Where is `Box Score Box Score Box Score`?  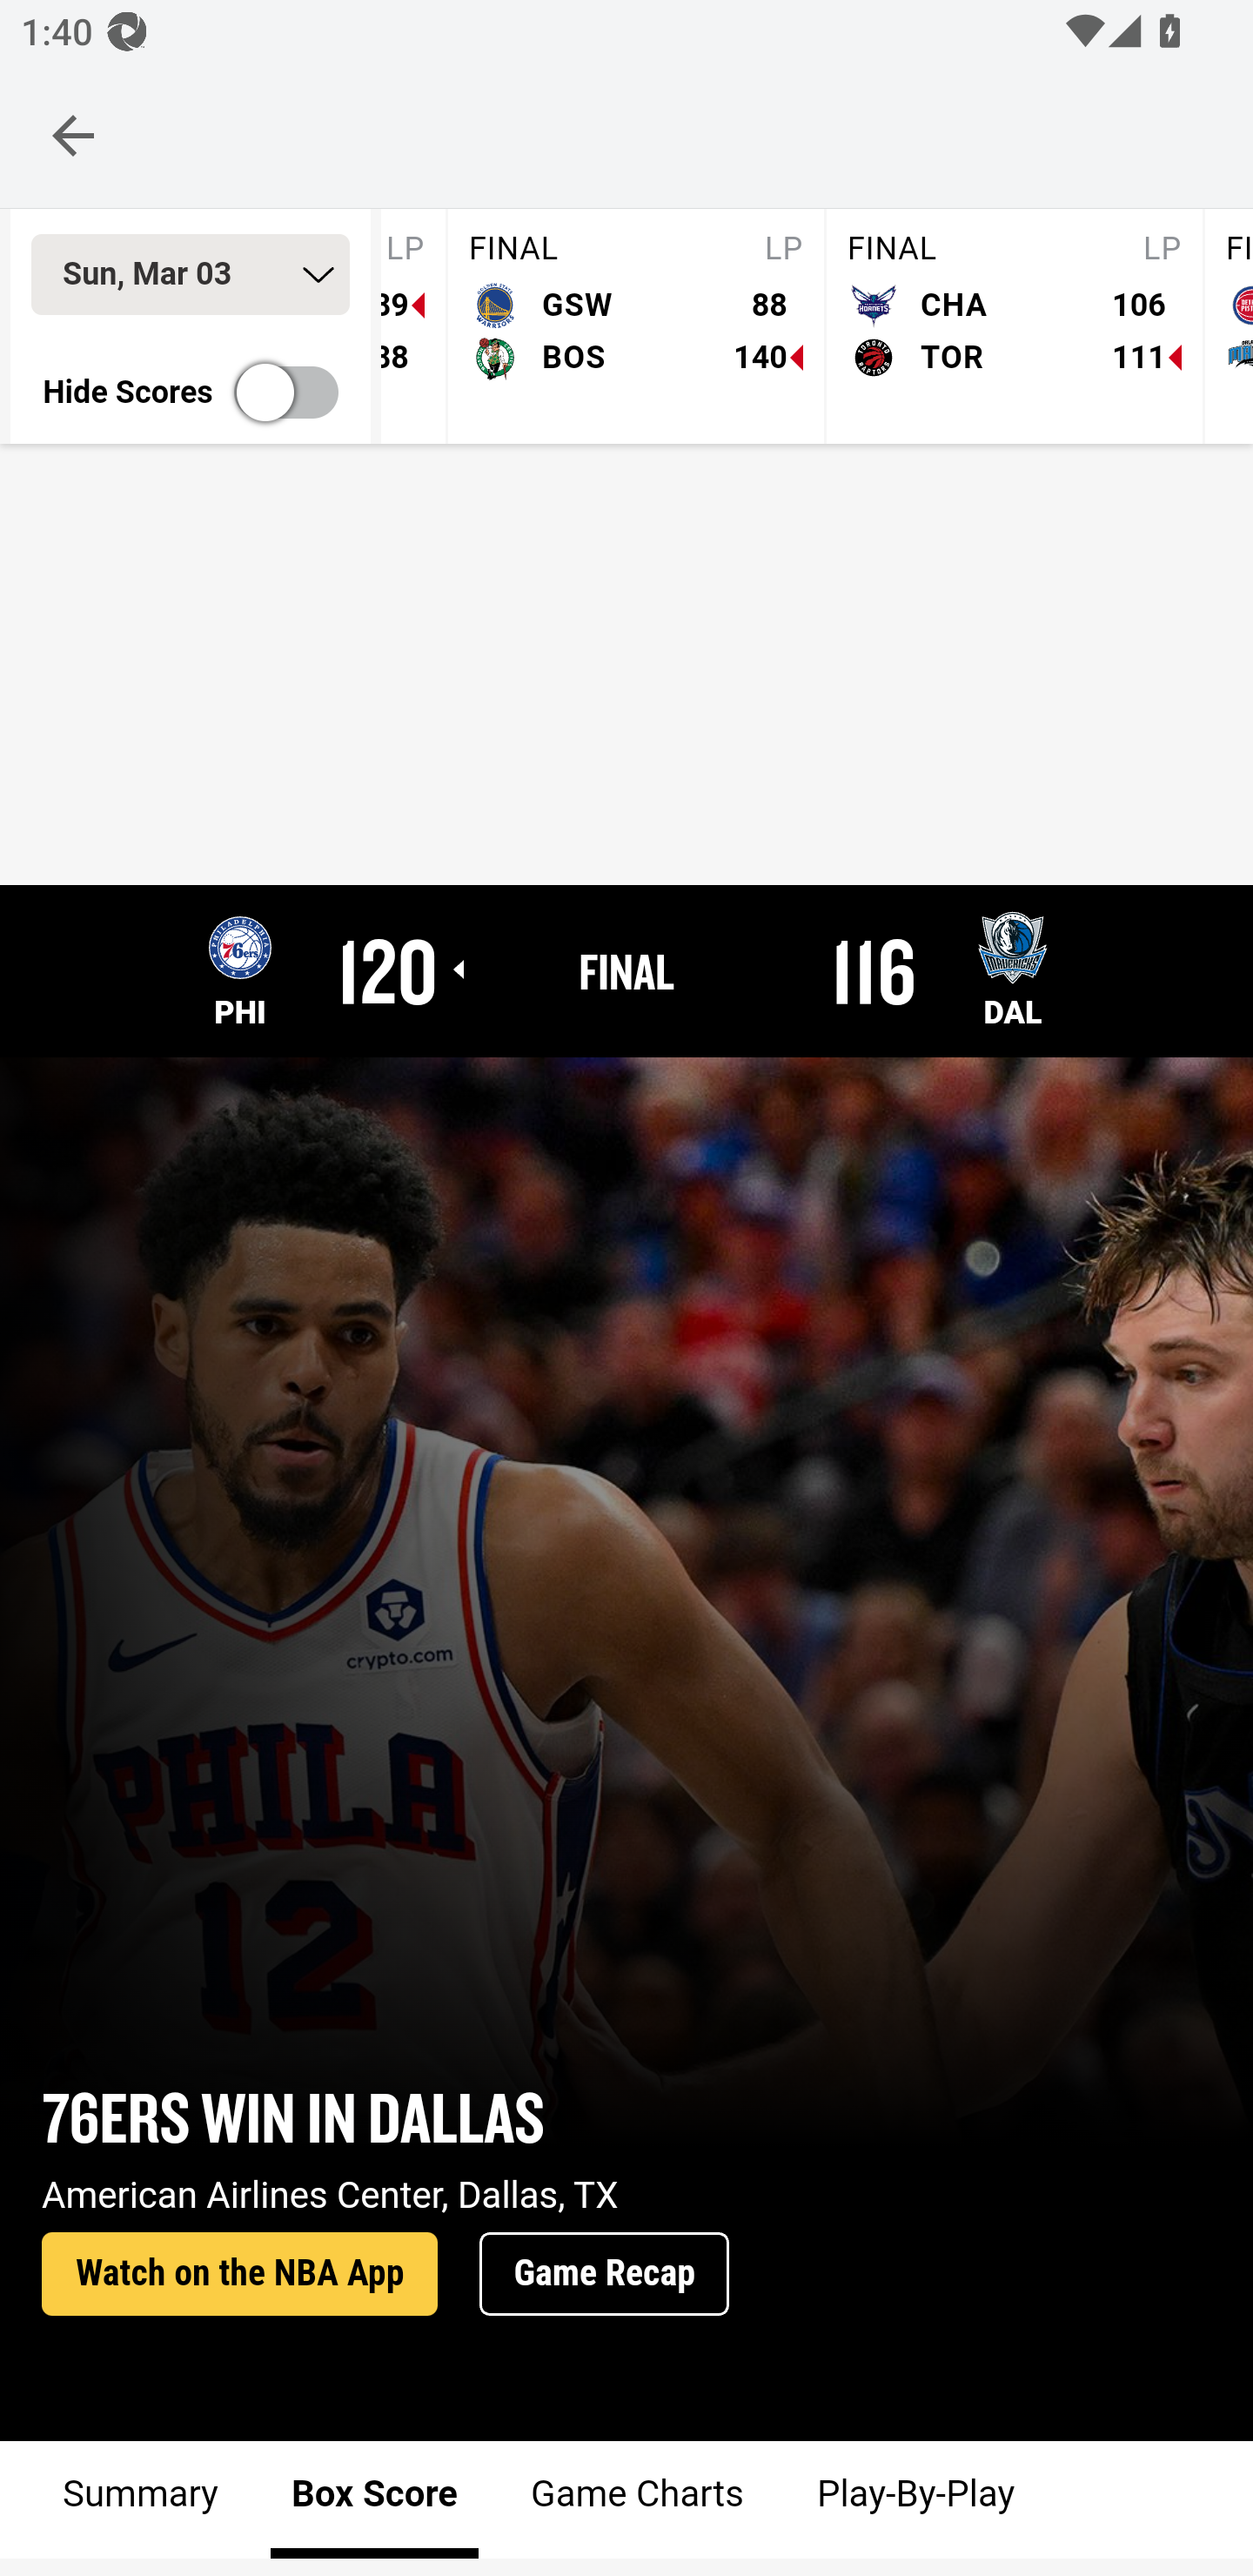
Box Score Box Score Box Score is located at coordinates (374, 2499).